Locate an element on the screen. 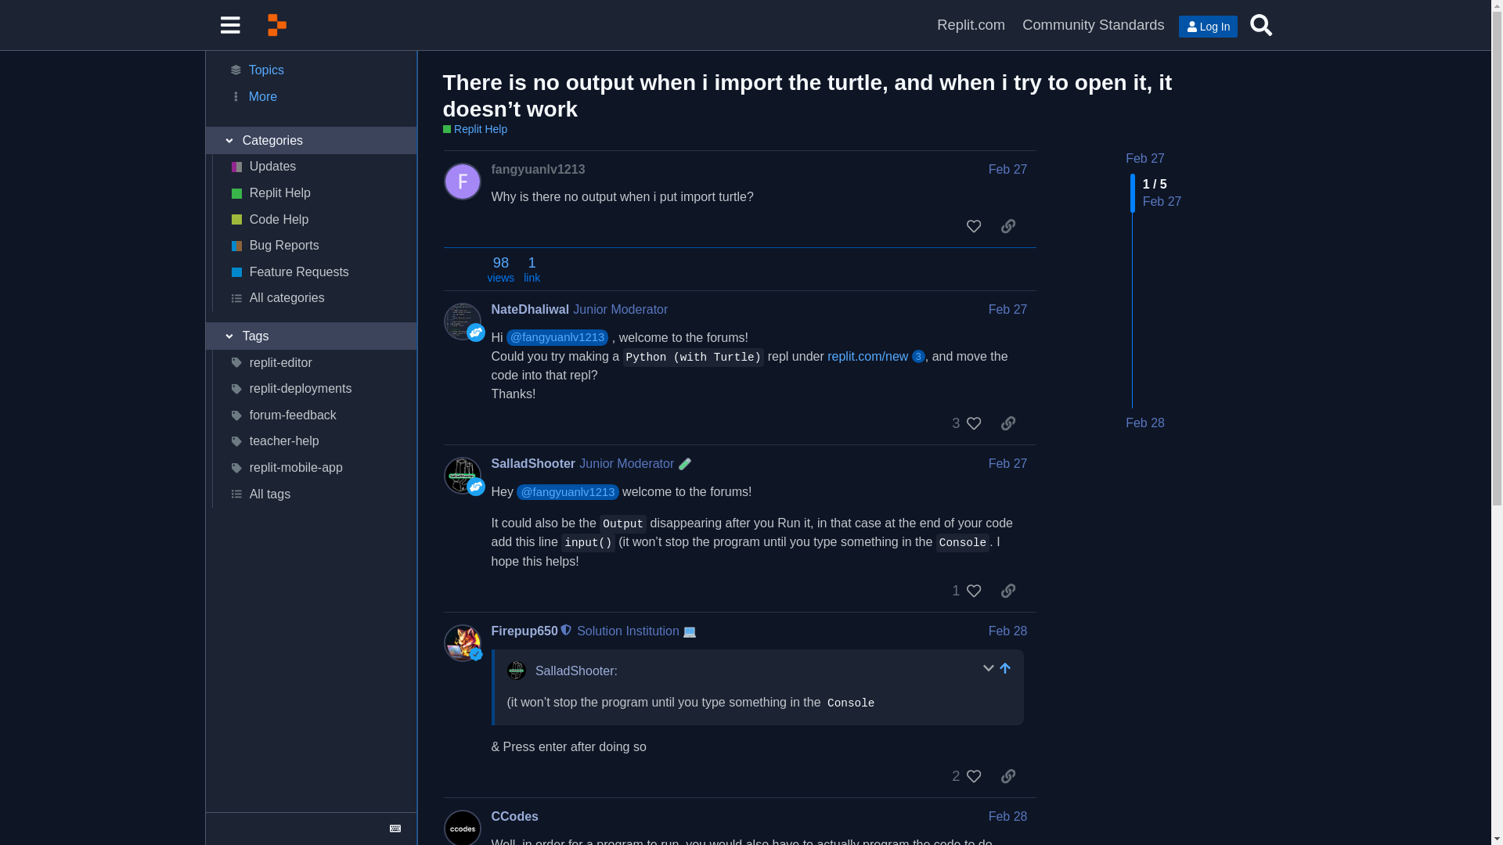 Image resolution: width=1503 pixels, height=845 pixels. Toggle section is located at coordinates (310, 141).